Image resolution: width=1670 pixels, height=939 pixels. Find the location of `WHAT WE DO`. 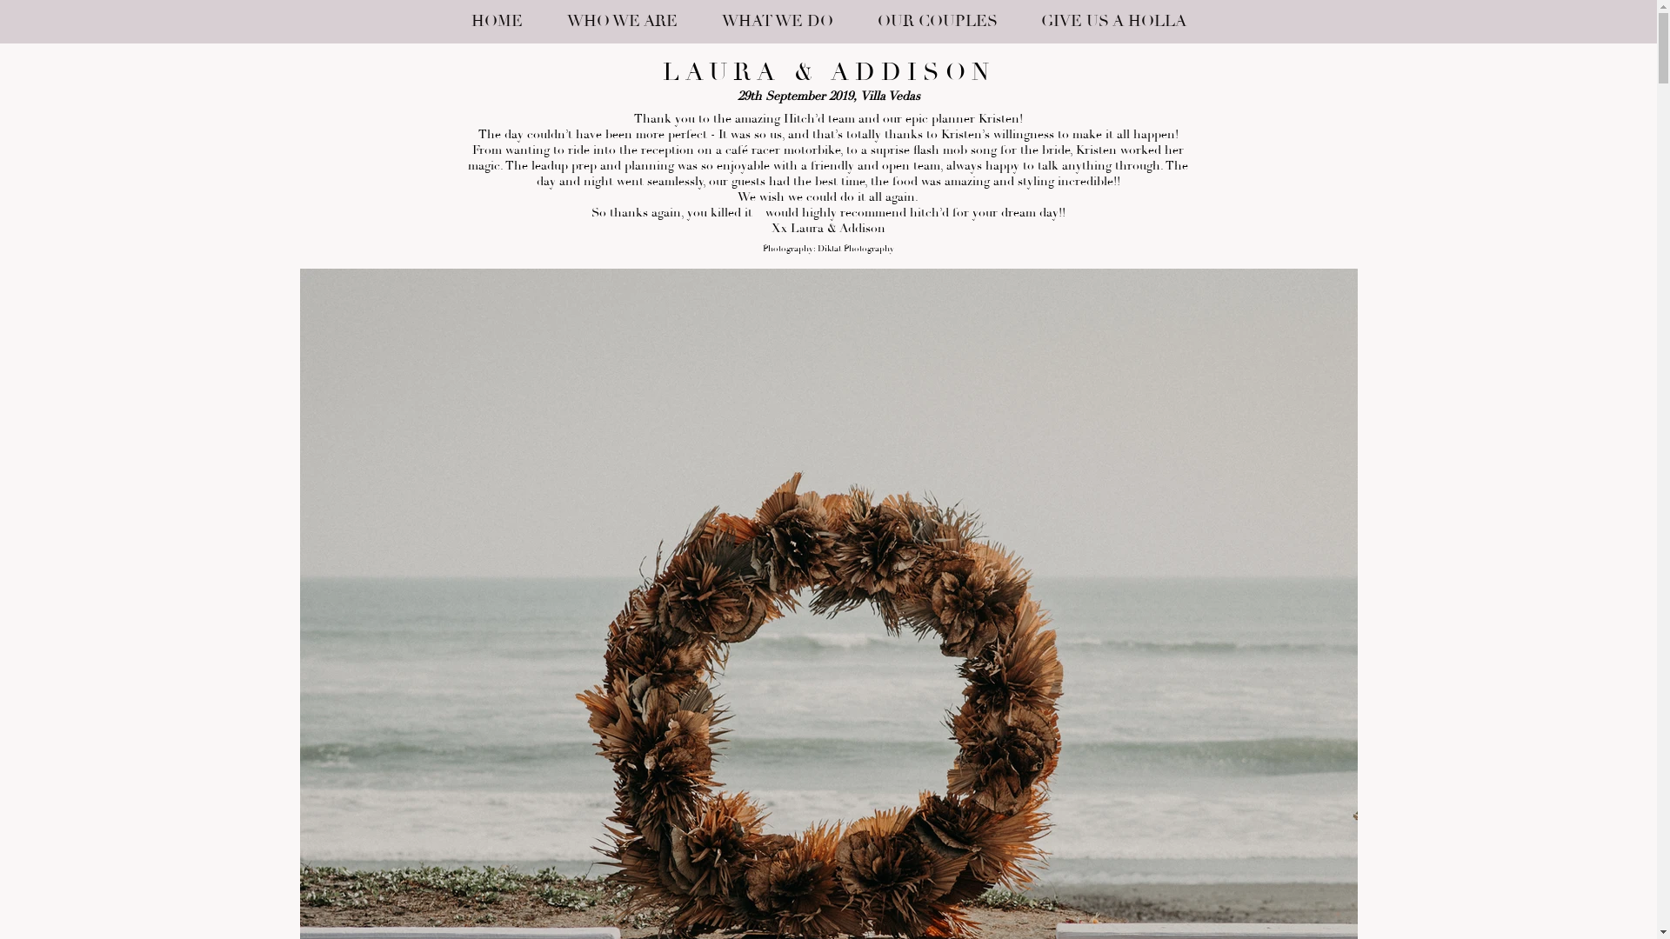

WHAT WE DO is located at coordinates (778, 22).